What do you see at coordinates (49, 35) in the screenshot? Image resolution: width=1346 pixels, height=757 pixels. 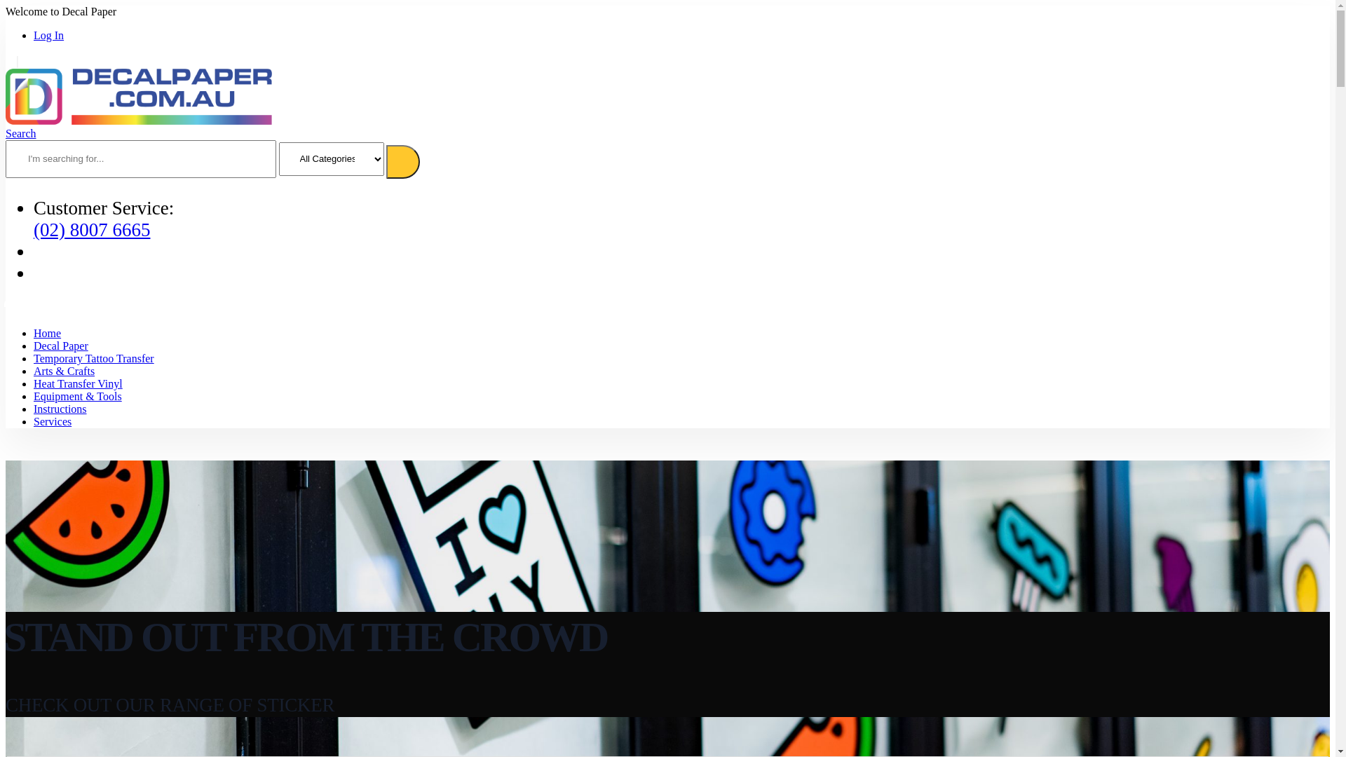 I see `Log In` at bounding box center [49, 35].